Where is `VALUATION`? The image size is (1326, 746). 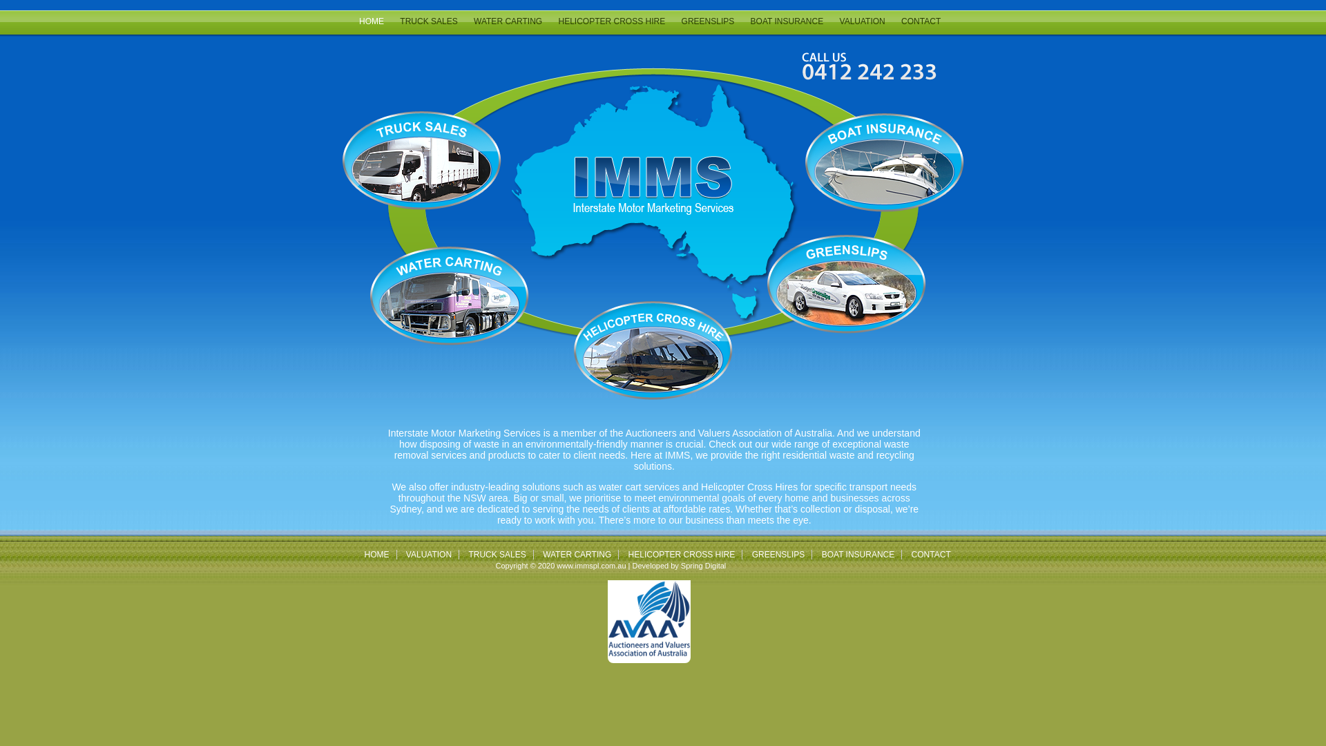 VALUATION is located at coordinates (863, 21).